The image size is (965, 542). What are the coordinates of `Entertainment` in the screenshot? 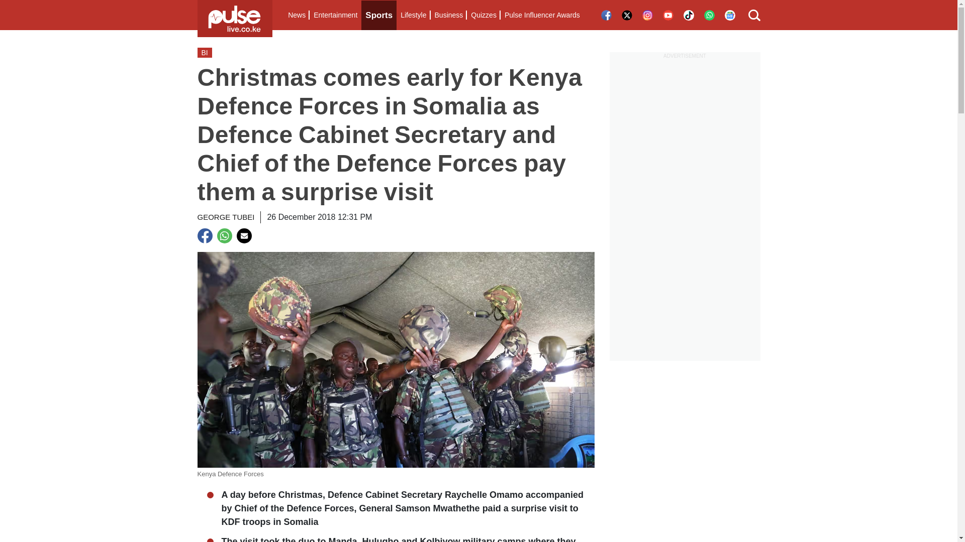 It's located at (335, 15).